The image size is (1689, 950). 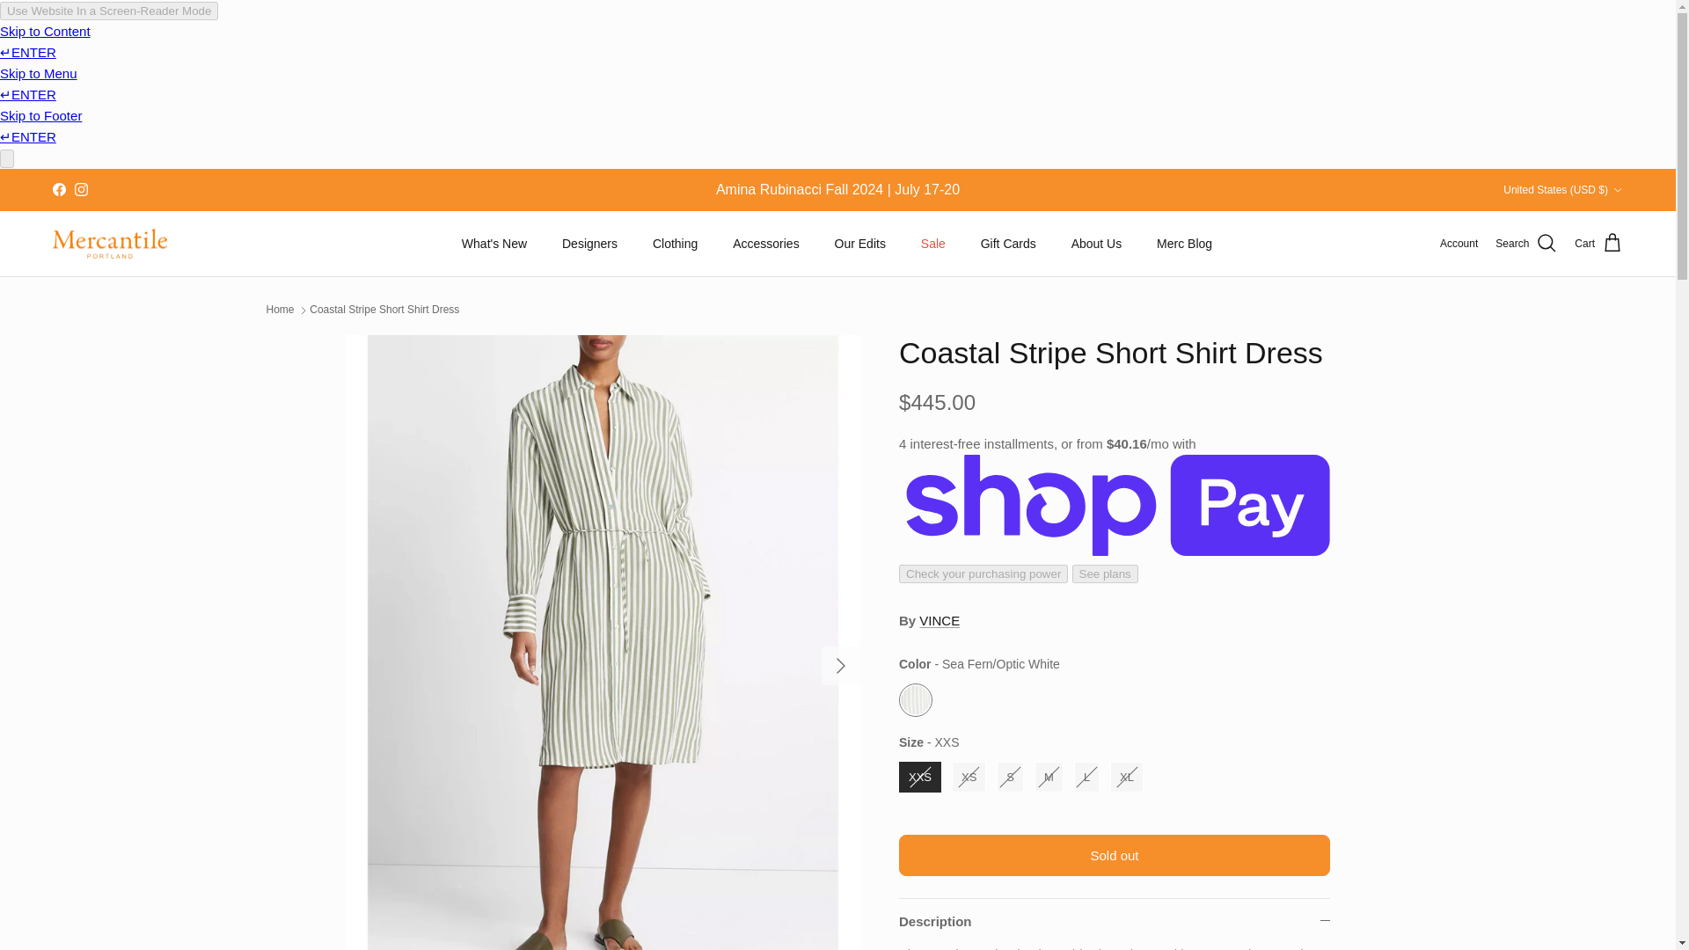 I want to click on Account, so click(x=1459, y=244).